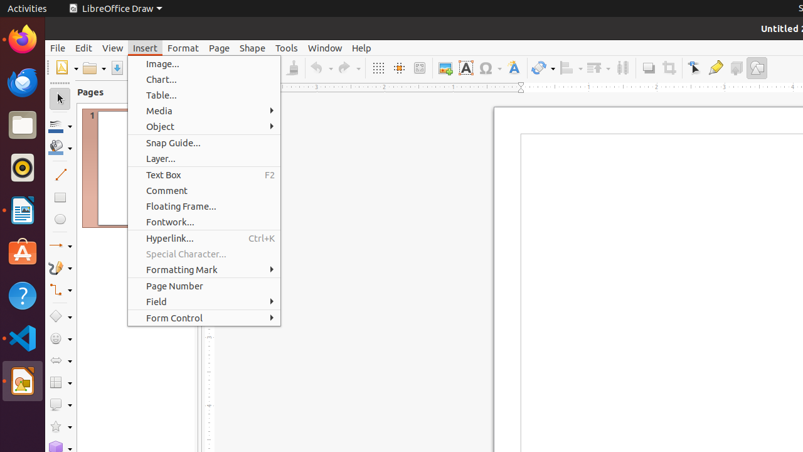 The image size is (803, 452). What do you see at coordinates (571, 68) in the screenshot?
I see `Align` at bounding box center [571, 68].